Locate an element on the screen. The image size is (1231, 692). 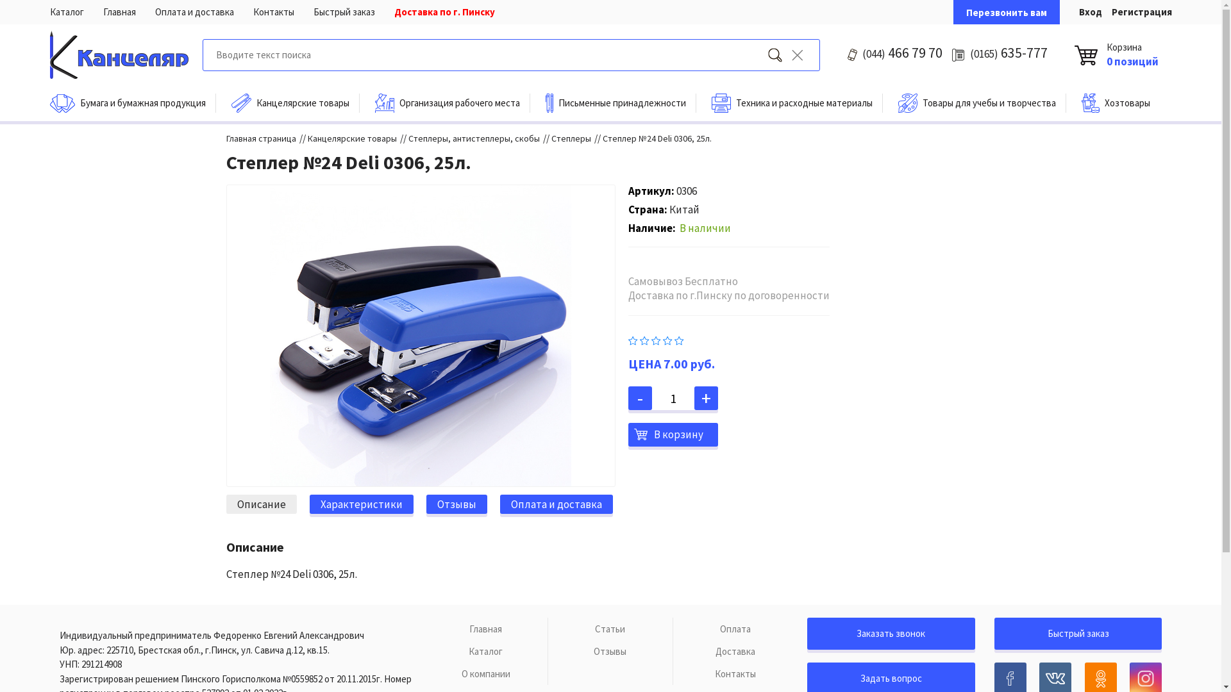
3 is located at coordinates (657, 340).